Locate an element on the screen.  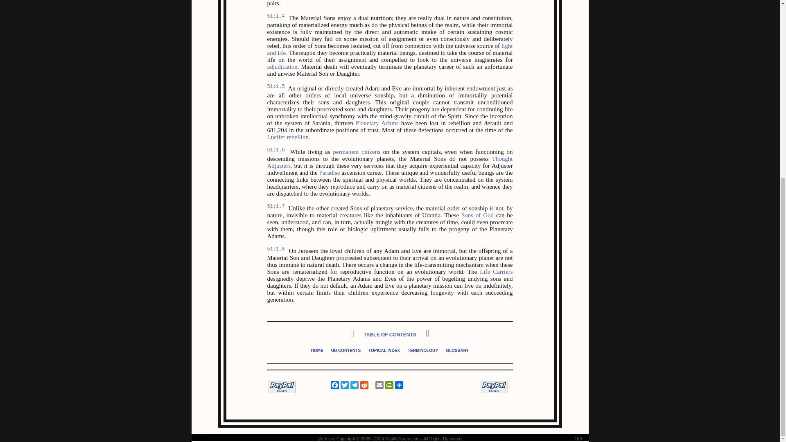
TOPICAL INDEX is located at coordinates (384, 350).